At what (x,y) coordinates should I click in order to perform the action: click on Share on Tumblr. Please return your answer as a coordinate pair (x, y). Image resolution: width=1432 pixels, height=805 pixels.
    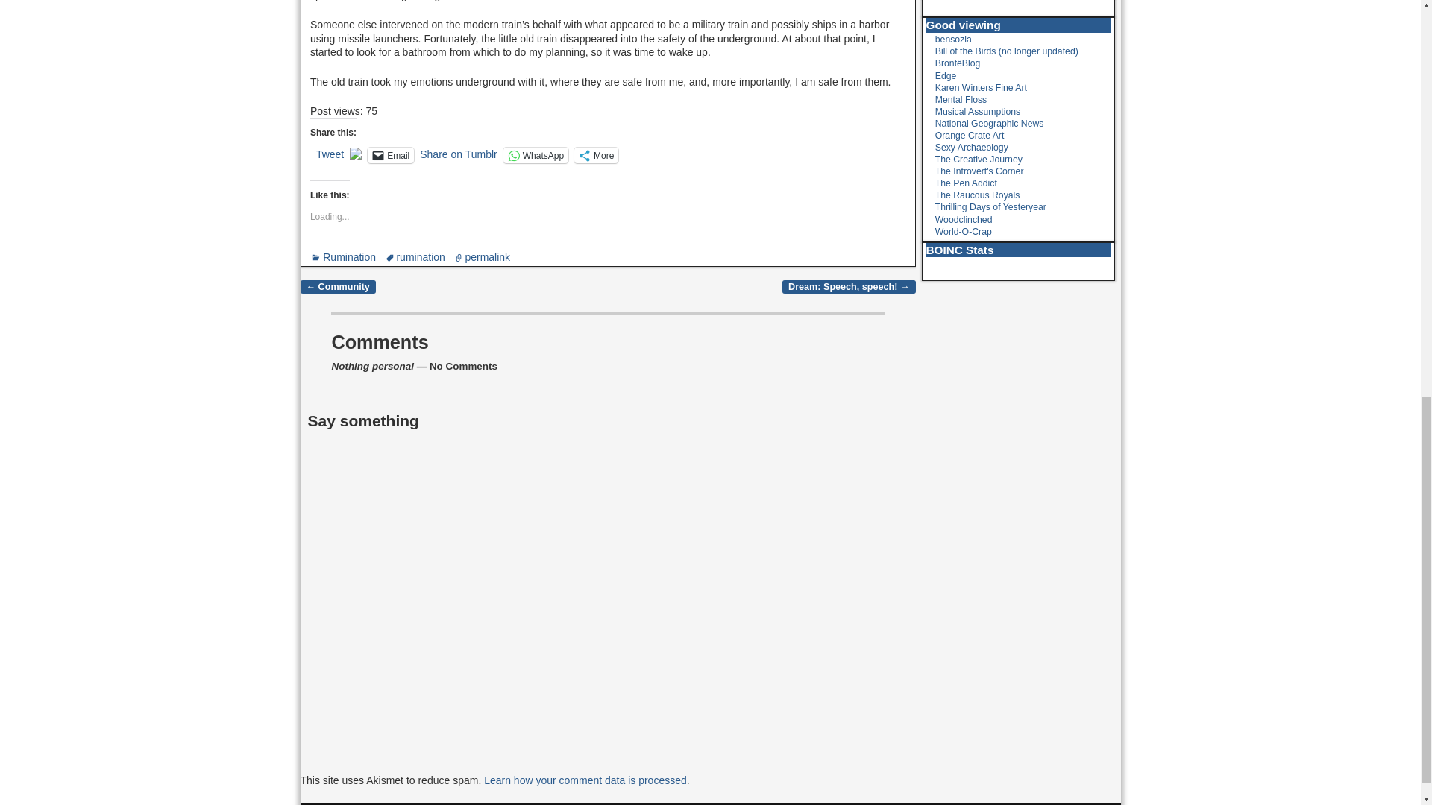
    Looking at the image, I should click on (458, 154).